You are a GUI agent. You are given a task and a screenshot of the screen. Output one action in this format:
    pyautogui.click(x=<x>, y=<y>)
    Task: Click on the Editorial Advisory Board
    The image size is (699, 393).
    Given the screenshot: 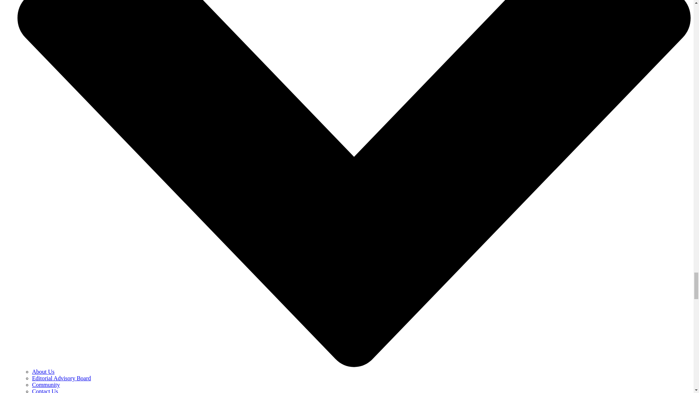 What is the action you would take?
    pyautogui.click(x=61, y=378)
    